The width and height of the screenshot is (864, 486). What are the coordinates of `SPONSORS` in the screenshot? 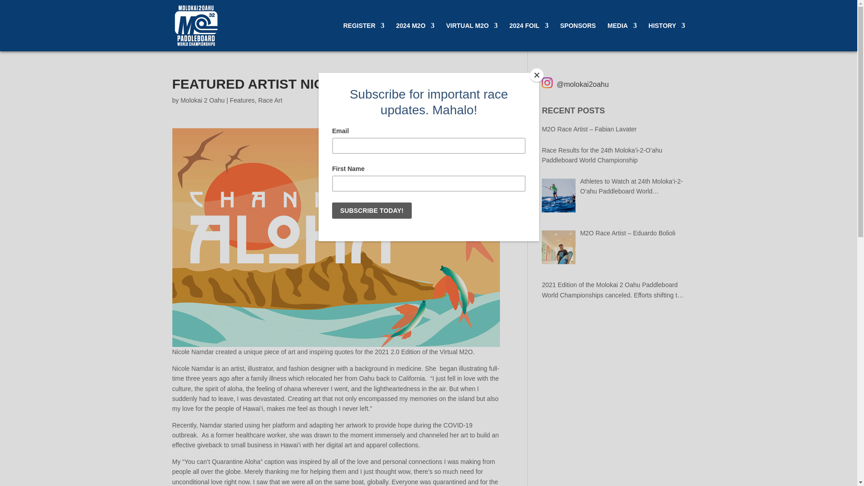 It's located at (578, 37).